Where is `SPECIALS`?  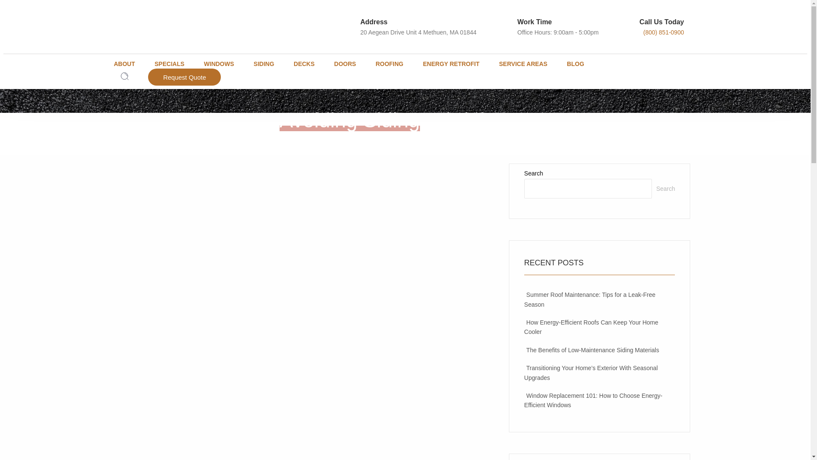
SPECIALS is located at coordinates (174, 64).